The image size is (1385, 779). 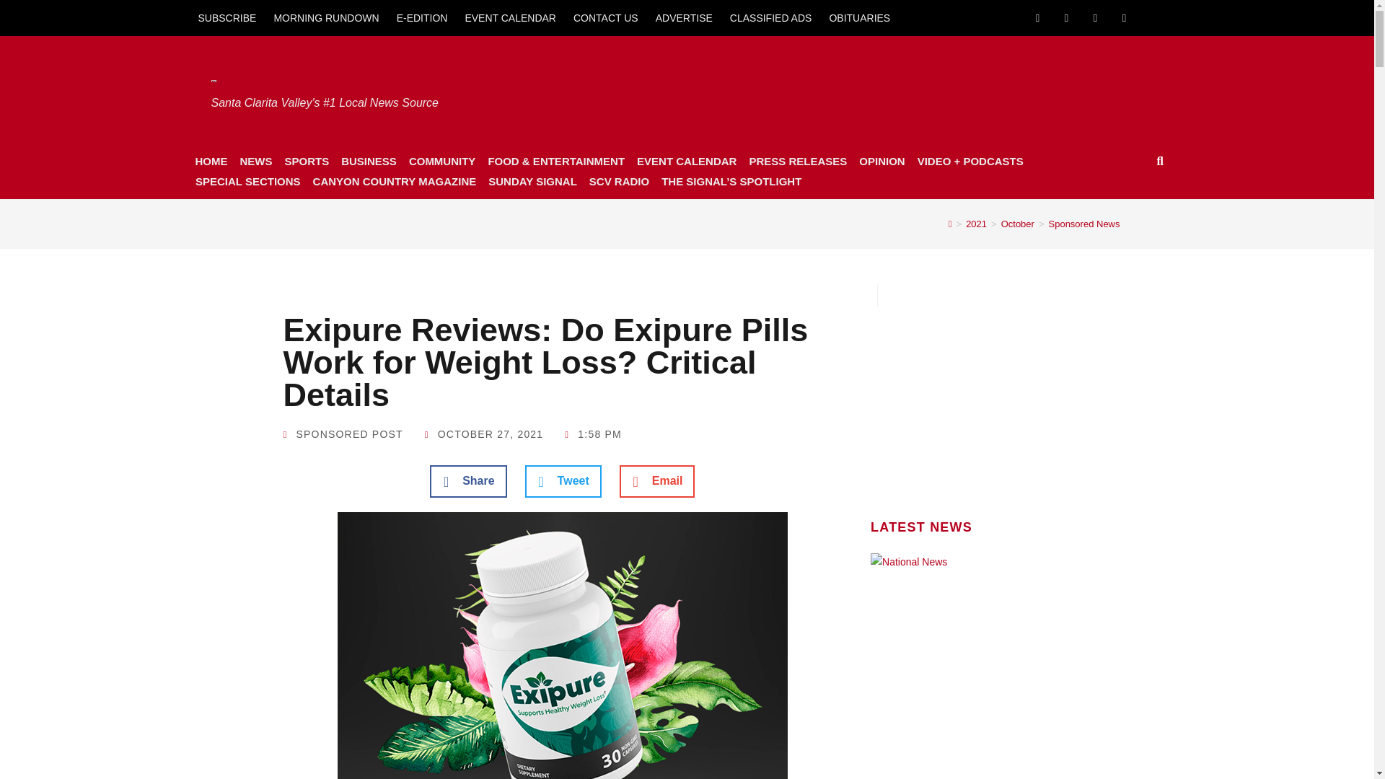 I want to click on CLASSIFIED ADS, so click(x=771, y=17).